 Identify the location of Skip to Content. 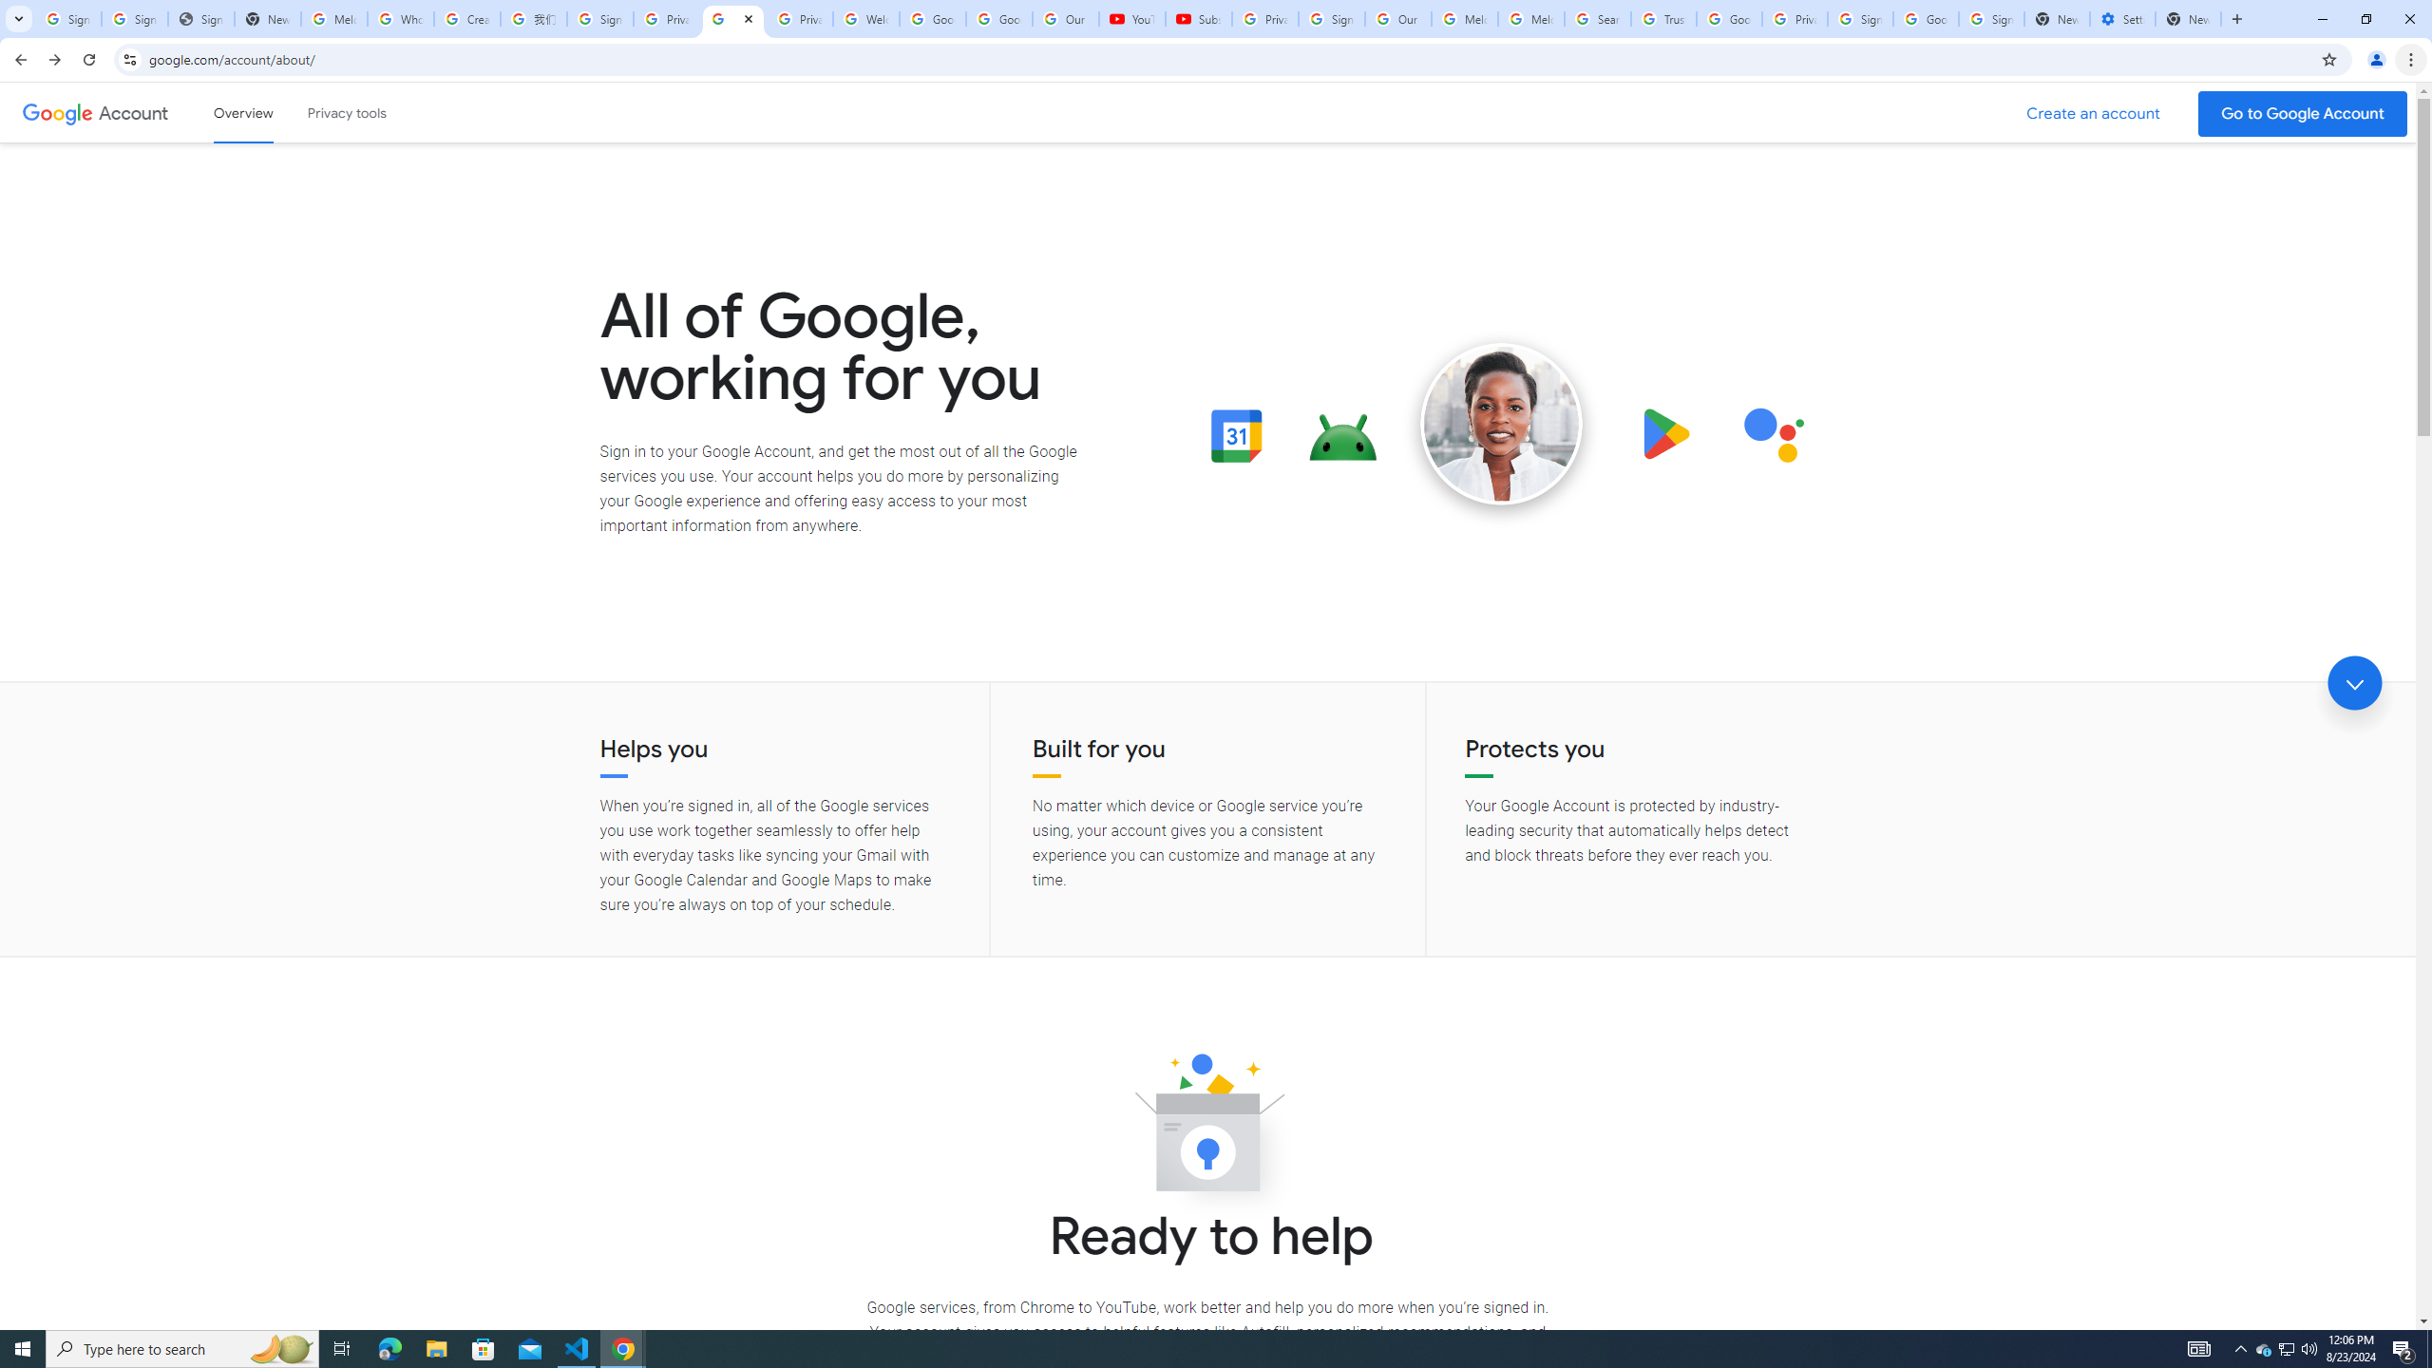
(271, 110).